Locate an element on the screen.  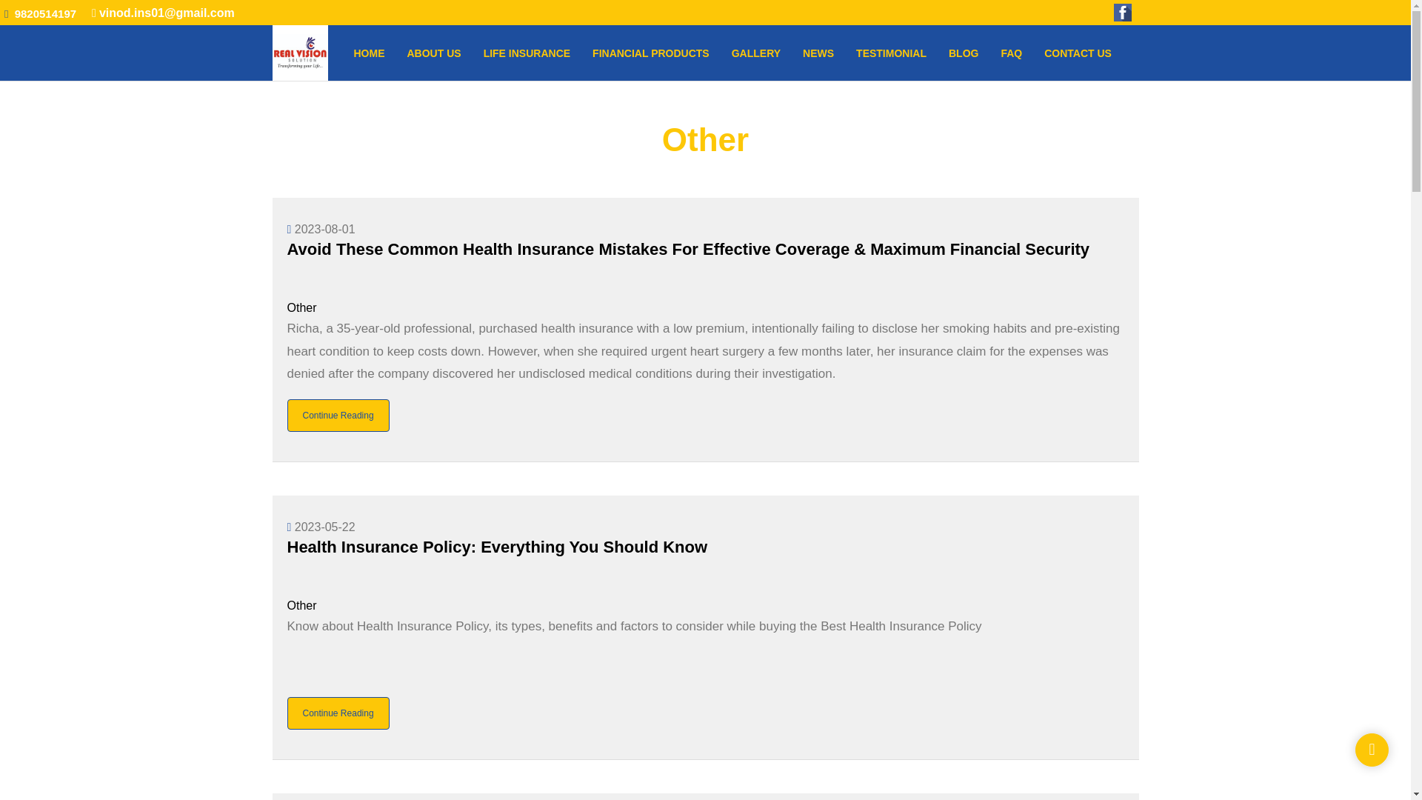
9820514197 is located at coordinates (44, 13).